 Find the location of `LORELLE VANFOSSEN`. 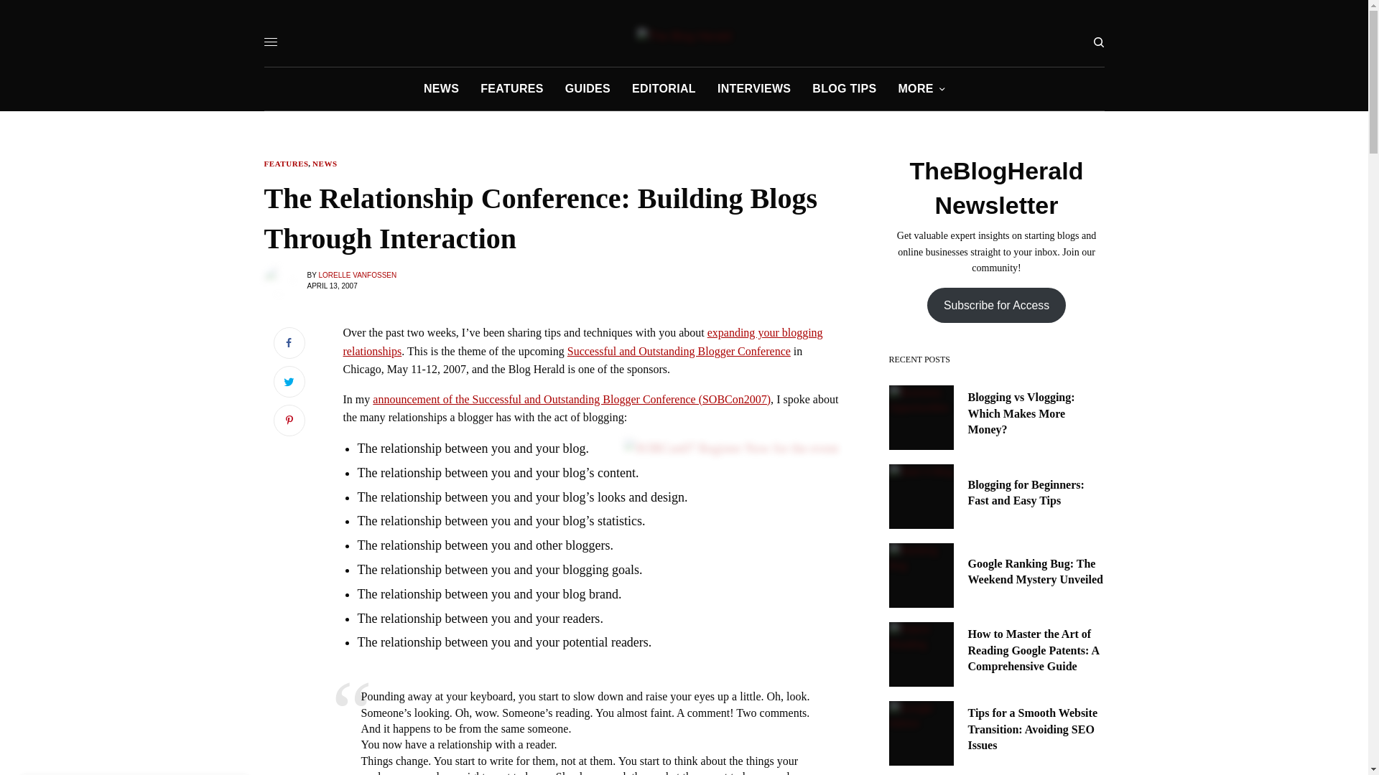

LORELLE VANFOSSEN is located at coordinates (358, 275).